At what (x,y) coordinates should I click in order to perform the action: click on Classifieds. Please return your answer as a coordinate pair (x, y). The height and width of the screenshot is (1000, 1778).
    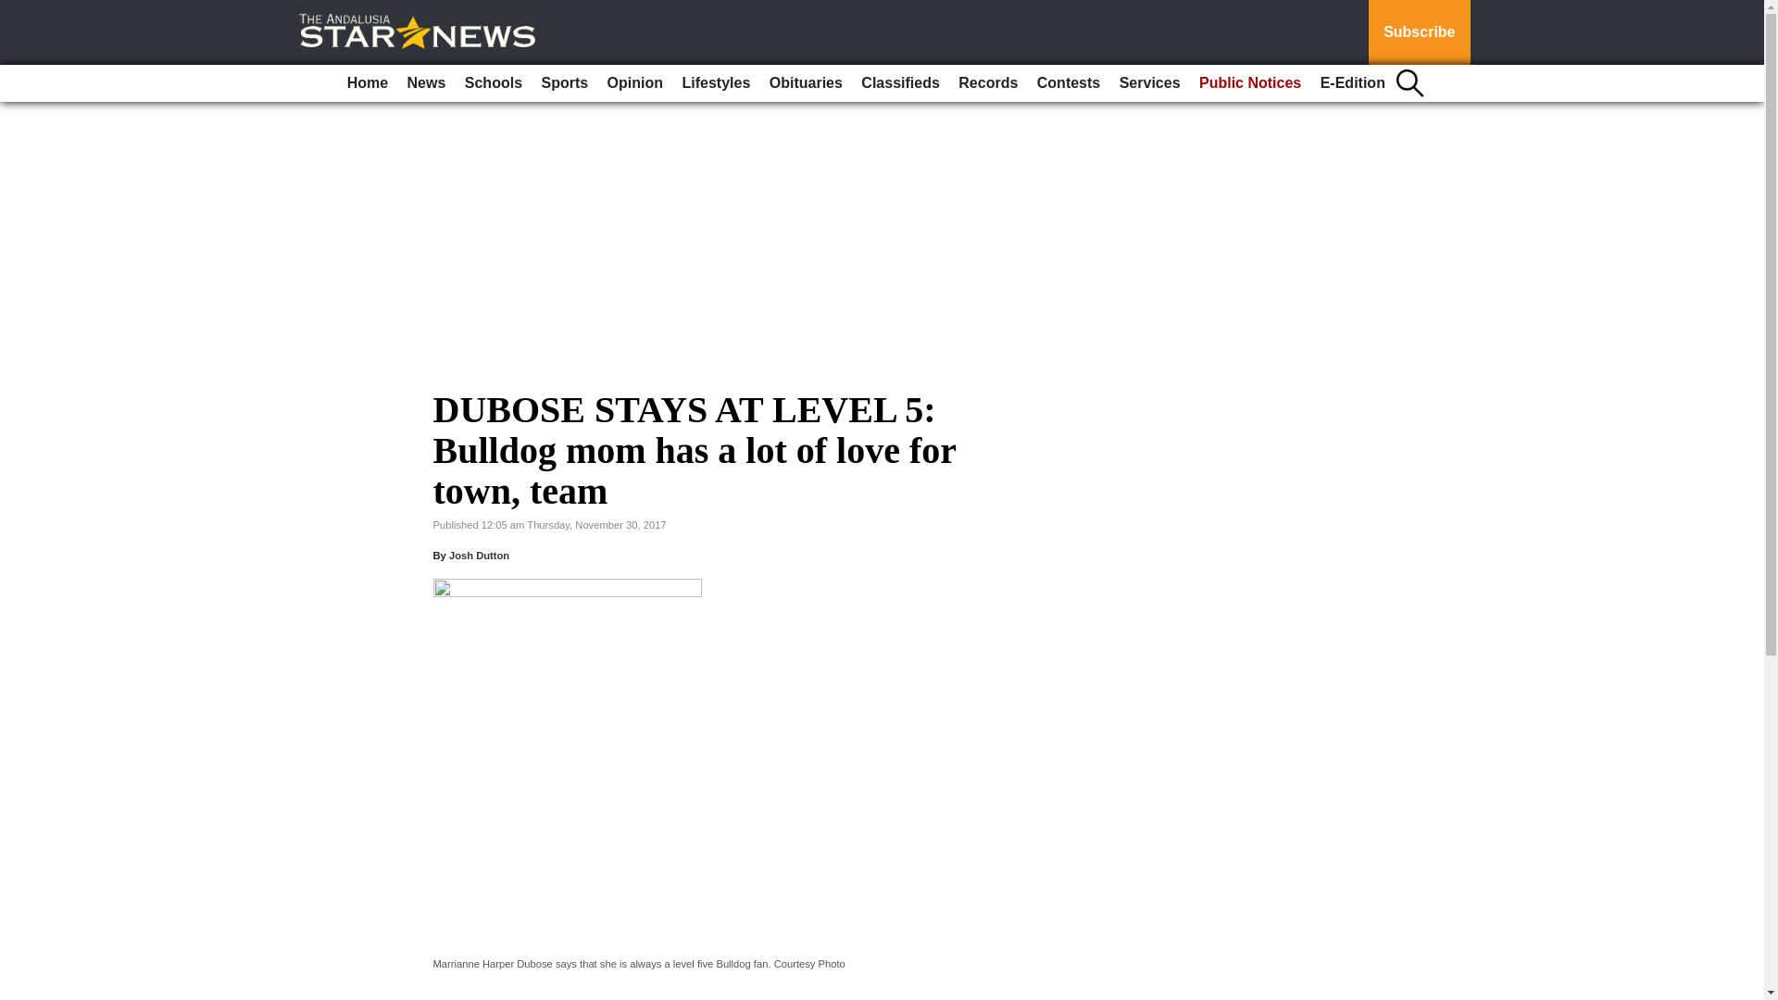
    Looking at the image, I should click on (899, 83).